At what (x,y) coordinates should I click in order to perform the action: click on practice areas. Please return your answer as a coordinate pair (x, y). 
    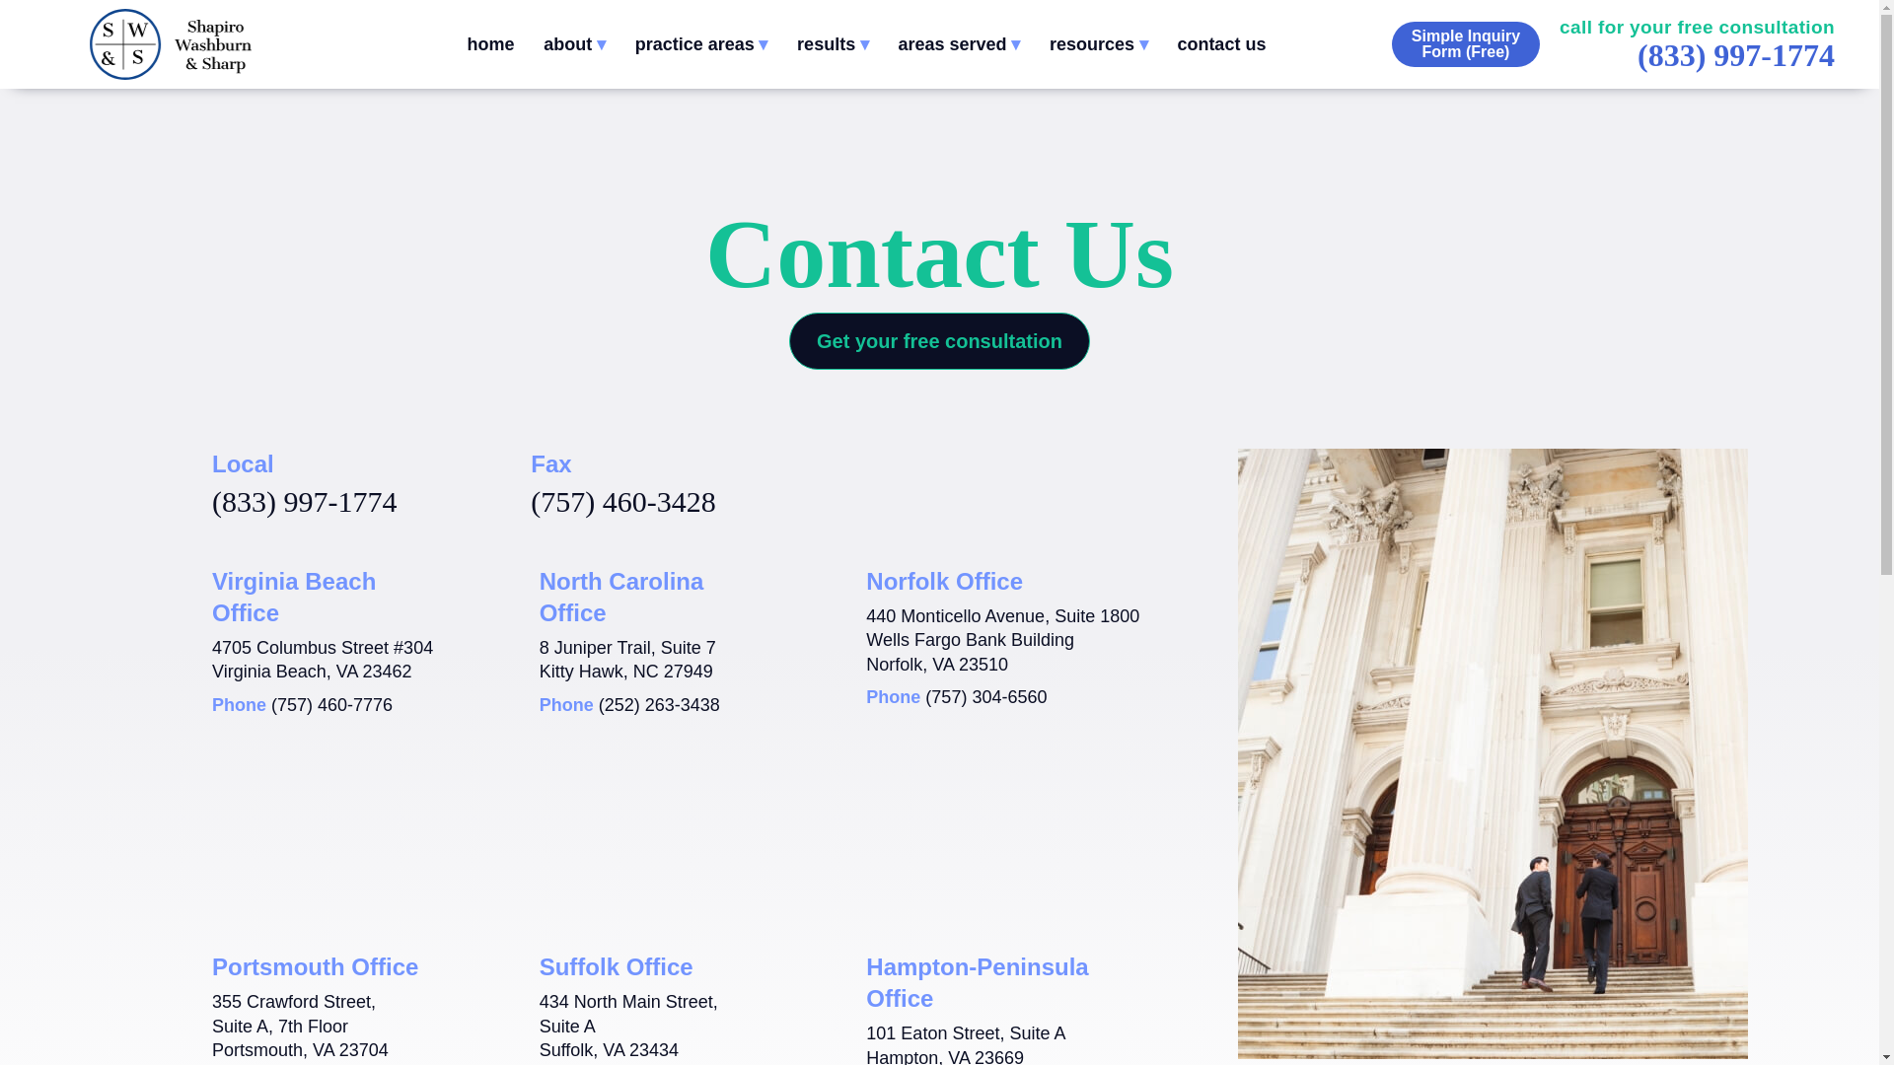
    Looking at the image, I should click on (701, 44).